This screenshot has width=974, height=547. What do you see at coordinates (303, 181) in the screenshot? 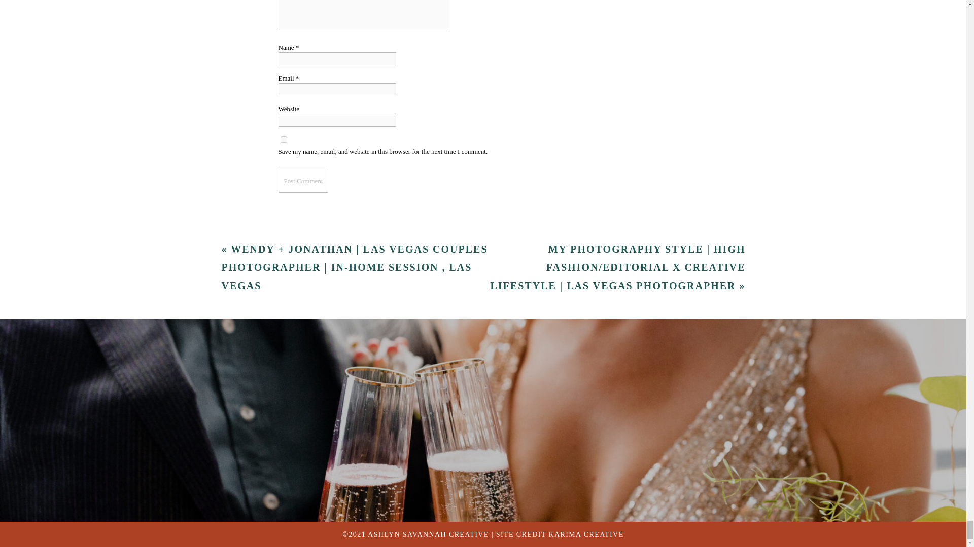
I see `Post Comment` at bounding box center [303, 181].